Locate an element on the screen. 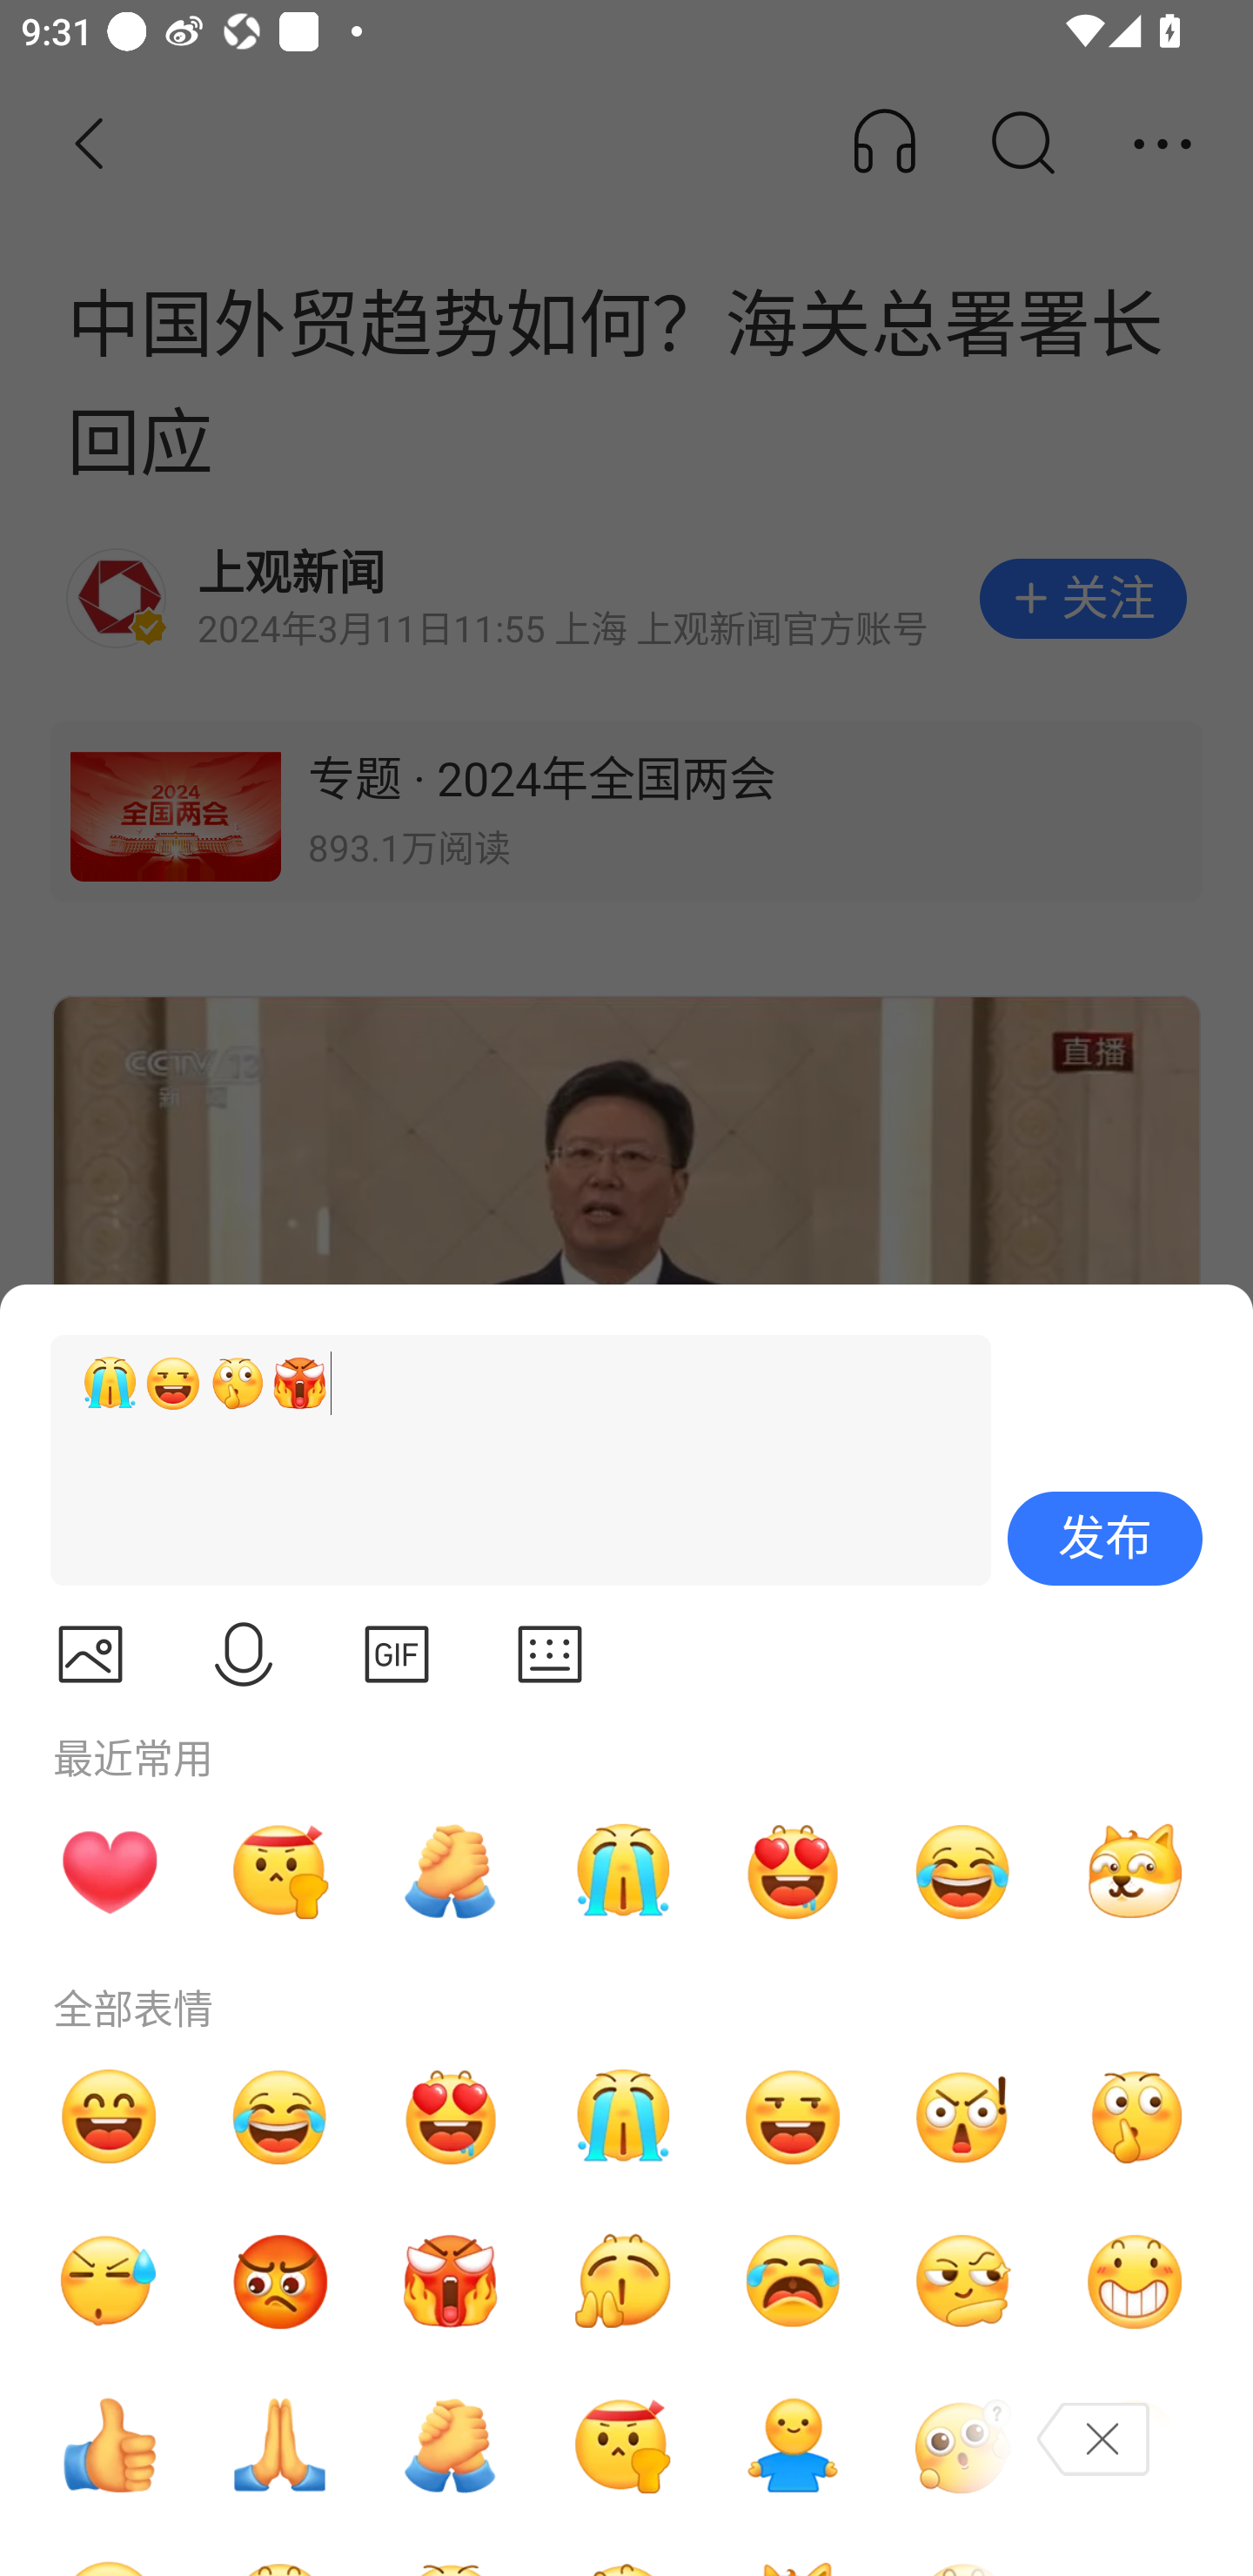 This screenshot has height=2576, width=1253. 加油 is located at coordinates (451, 1871).